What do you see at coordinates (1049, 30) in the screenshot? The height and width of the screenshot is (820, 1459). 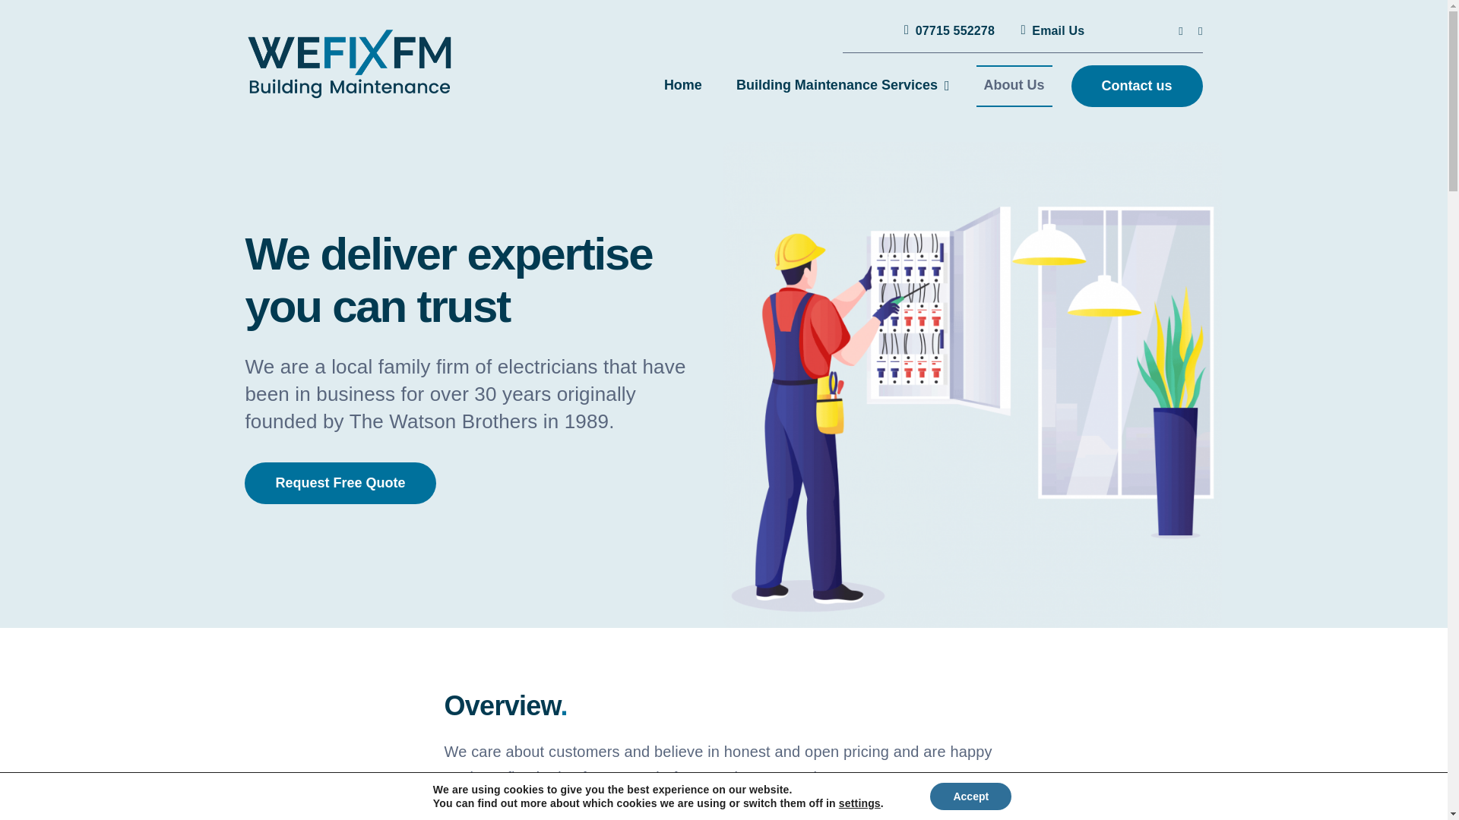 I see `Email Us` at bounding box center [1049, 30].